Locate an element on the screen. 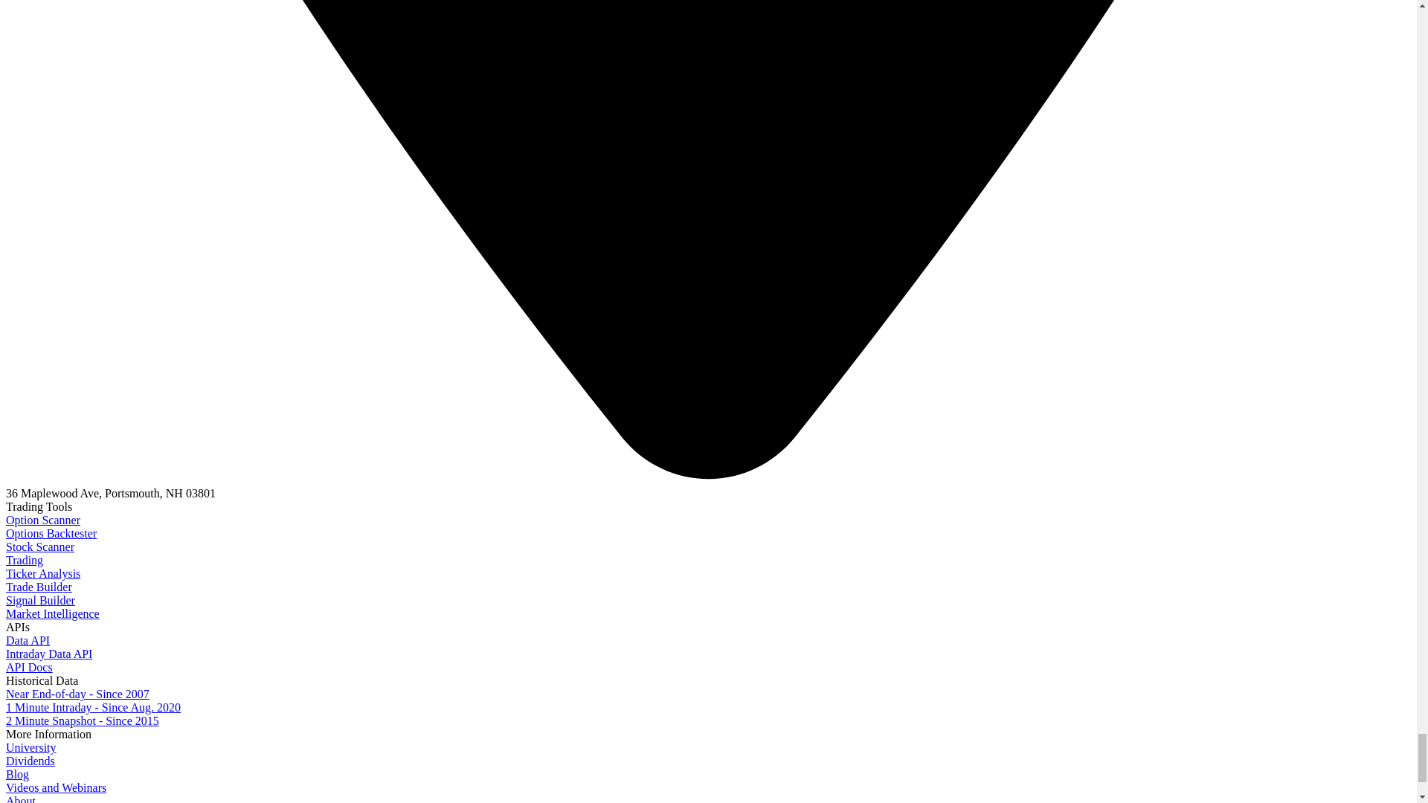 The image size is (1428, 803). Market Intelligence is located at coordinates (52, 613).